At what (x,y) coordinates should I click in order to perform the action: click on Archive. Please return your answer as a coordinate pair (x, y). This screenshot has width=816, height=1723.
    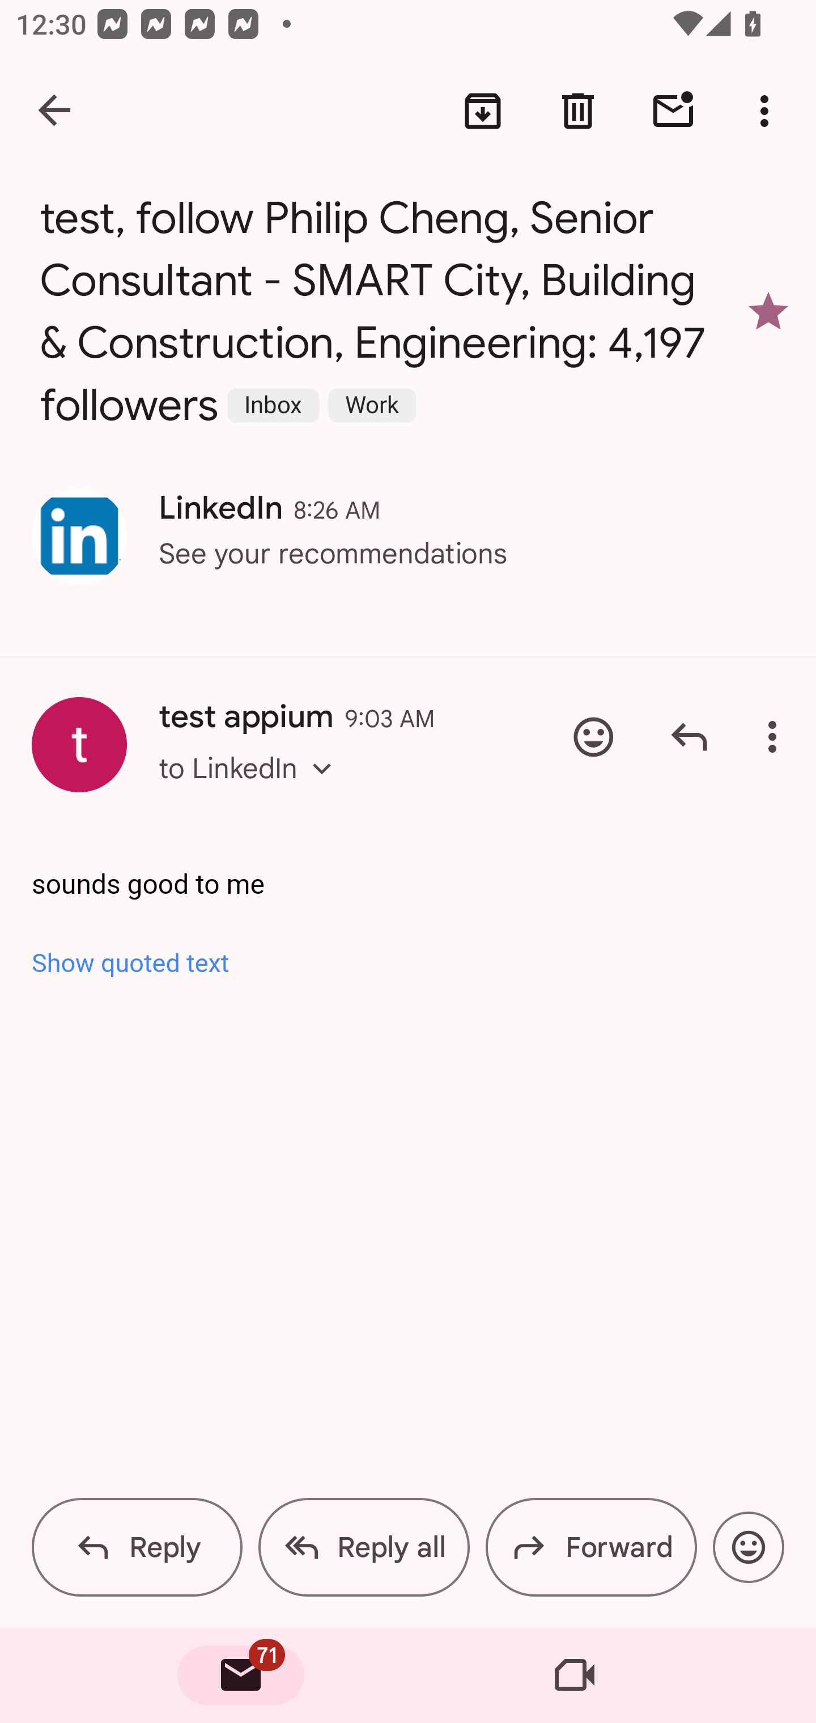
    Looking at the image, I should click on (483, 111).